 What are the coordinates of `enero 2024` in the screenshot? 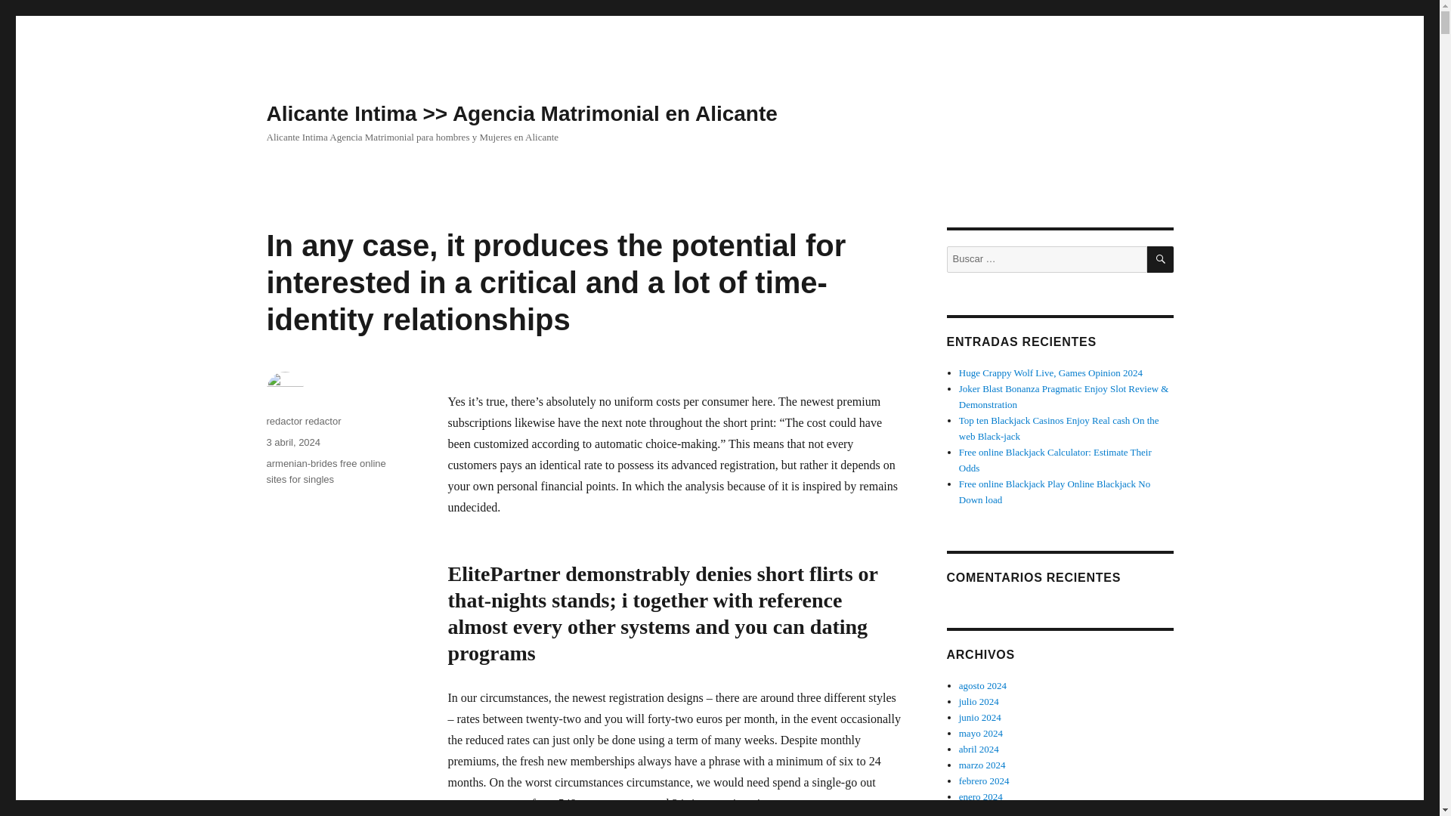 It's located at (981, 796).